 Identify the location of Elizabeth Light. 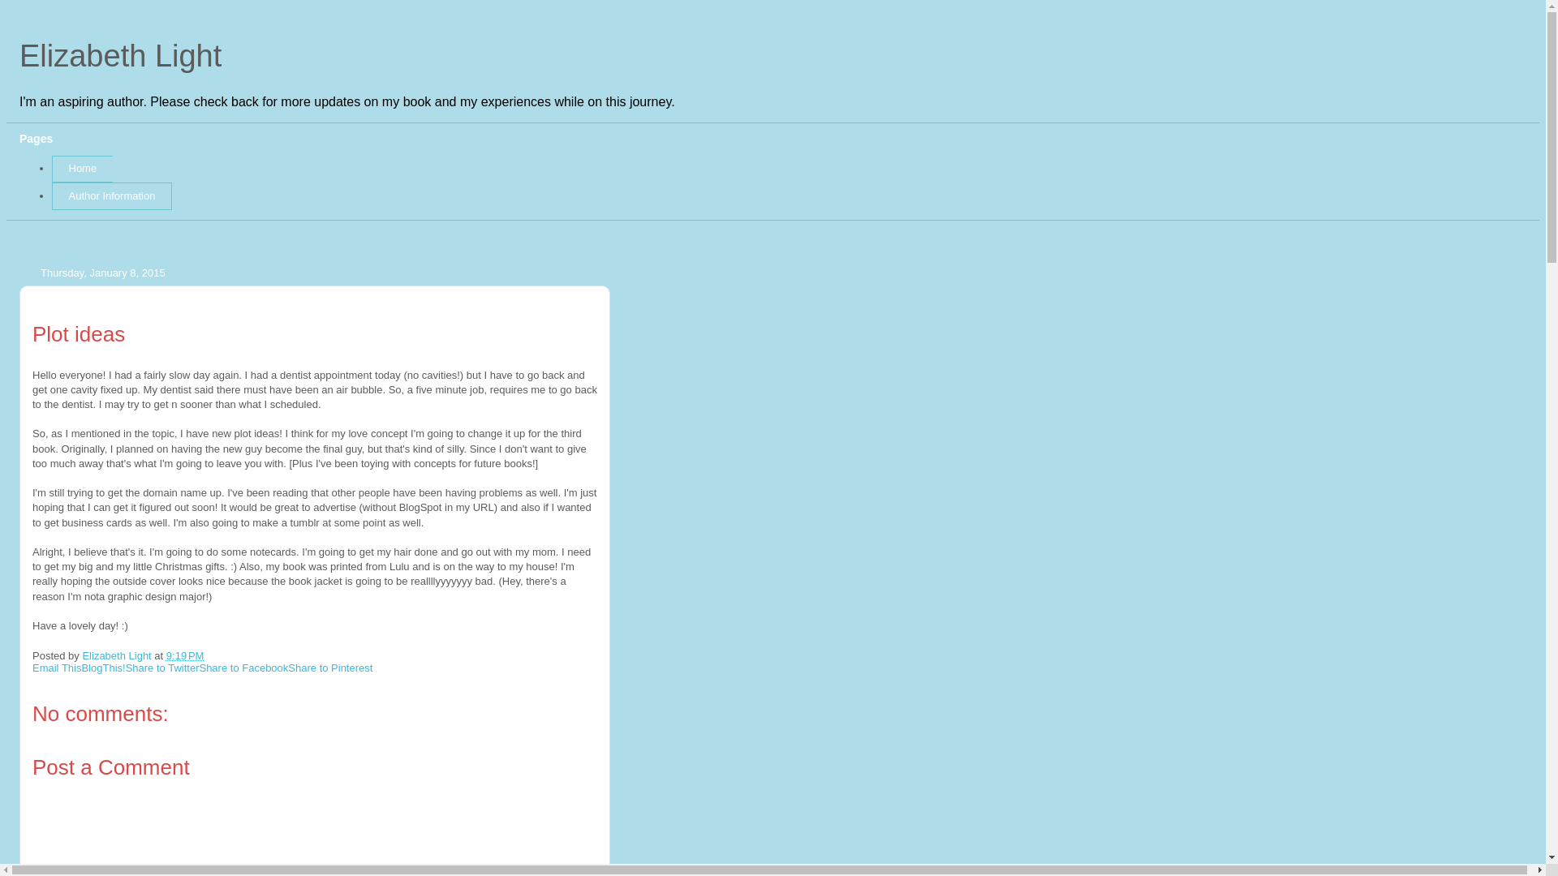
(118, 655).